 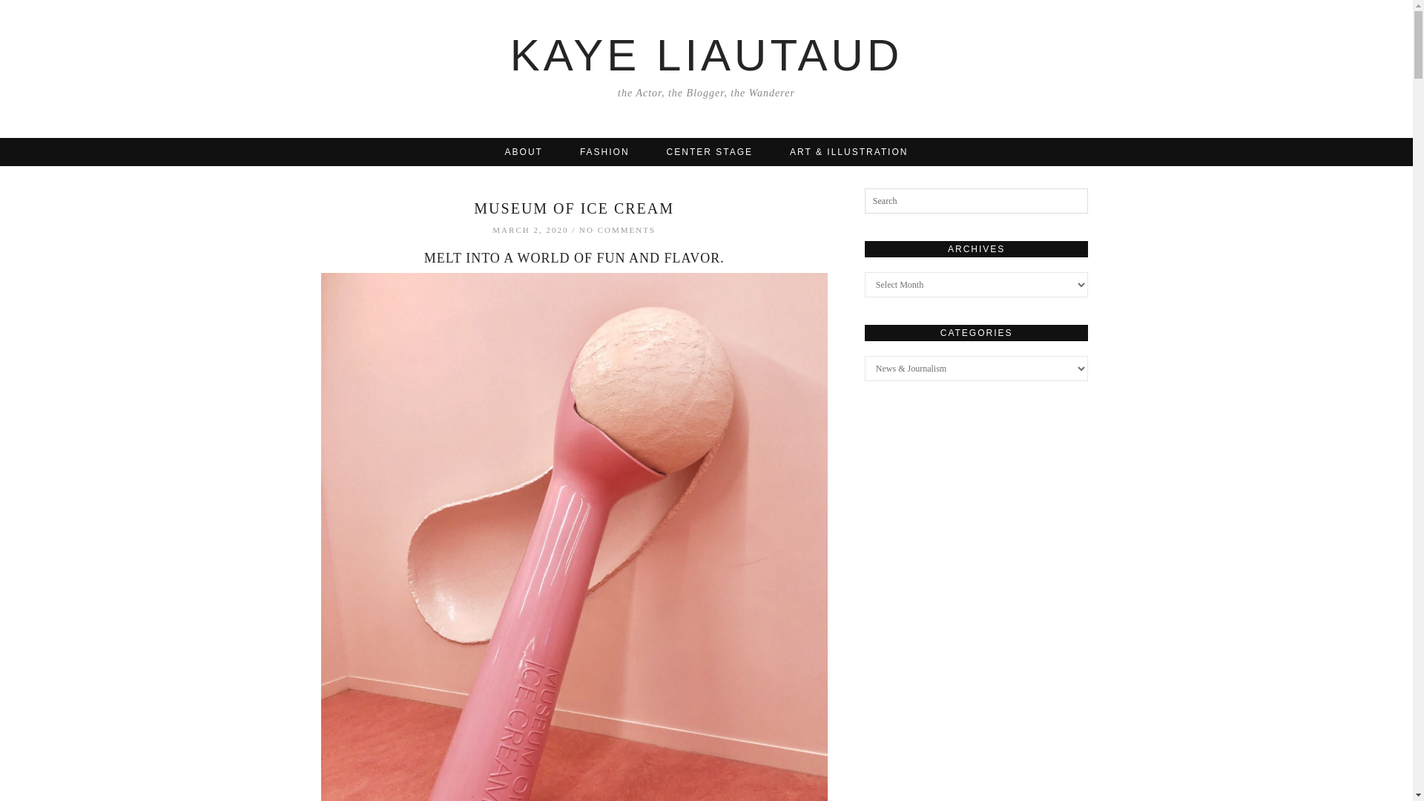 What do you see at coordinates (574, 208) in the screenshot?
I see `MUSEUM OF ICE CREAM` at bounding box center [574, 208].